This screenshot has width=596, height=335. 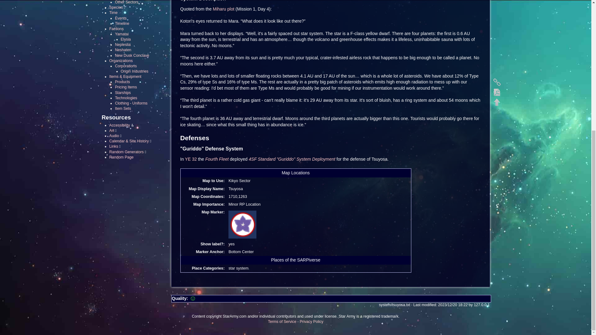 I want to click on Corporations, so click(x=125, y=66).